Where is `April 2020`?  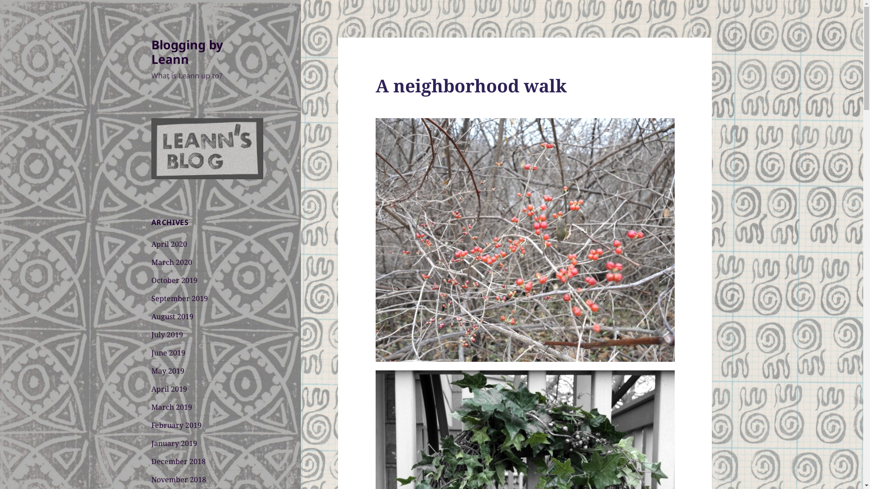 April 2020 is located at coordinates (169, 244).